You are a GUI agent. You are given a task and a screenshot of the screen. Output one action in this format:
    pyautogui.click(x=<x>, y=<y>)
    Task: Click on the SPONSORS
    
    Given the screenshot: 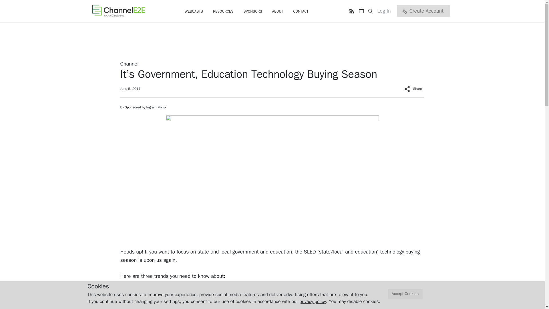 What is the action you would take?
    pyautogui.click(x=252, y=11)
    